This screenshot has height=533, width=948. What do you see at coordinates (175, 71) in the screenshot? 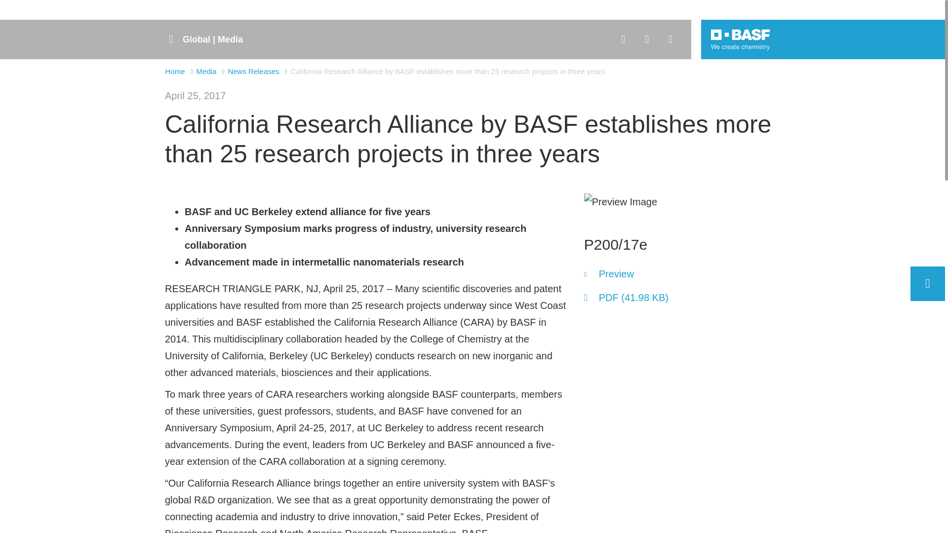
I see `Home` at bounding box center [175, 71].